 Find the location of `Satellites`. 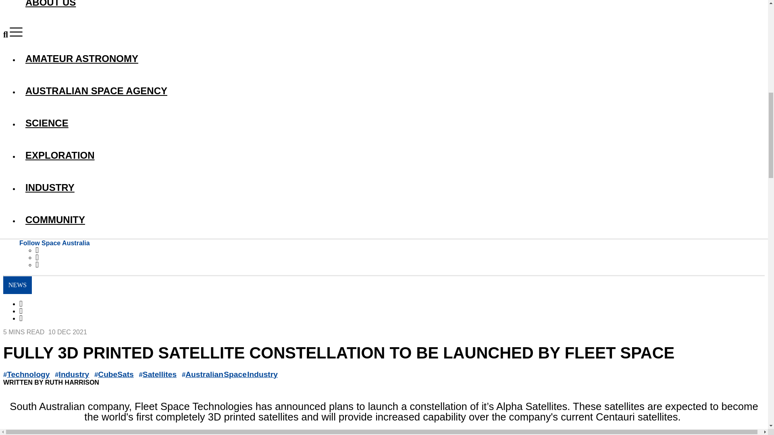

Satellites is located at coordinates (159, 374).